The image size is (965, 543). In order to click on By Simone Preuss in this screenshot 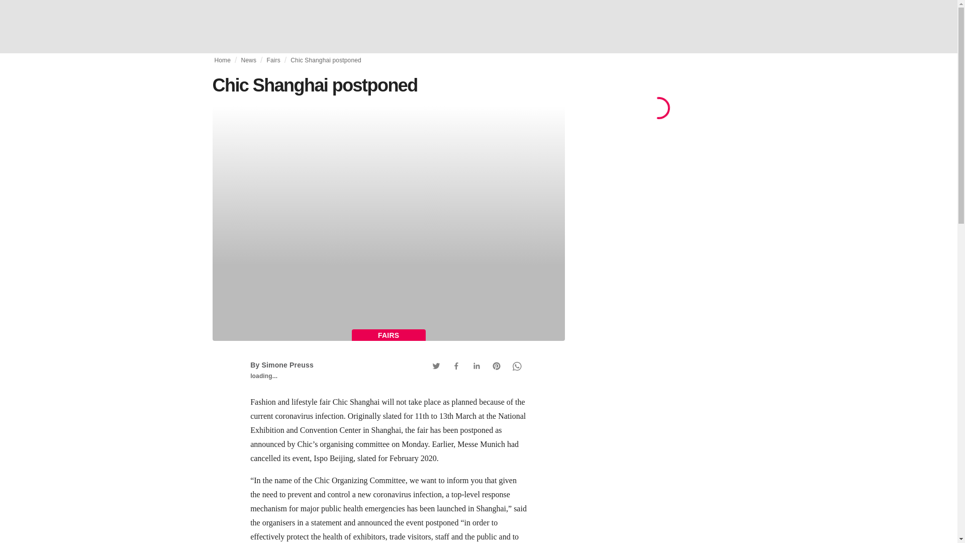, I will do `click(281, 365)`.